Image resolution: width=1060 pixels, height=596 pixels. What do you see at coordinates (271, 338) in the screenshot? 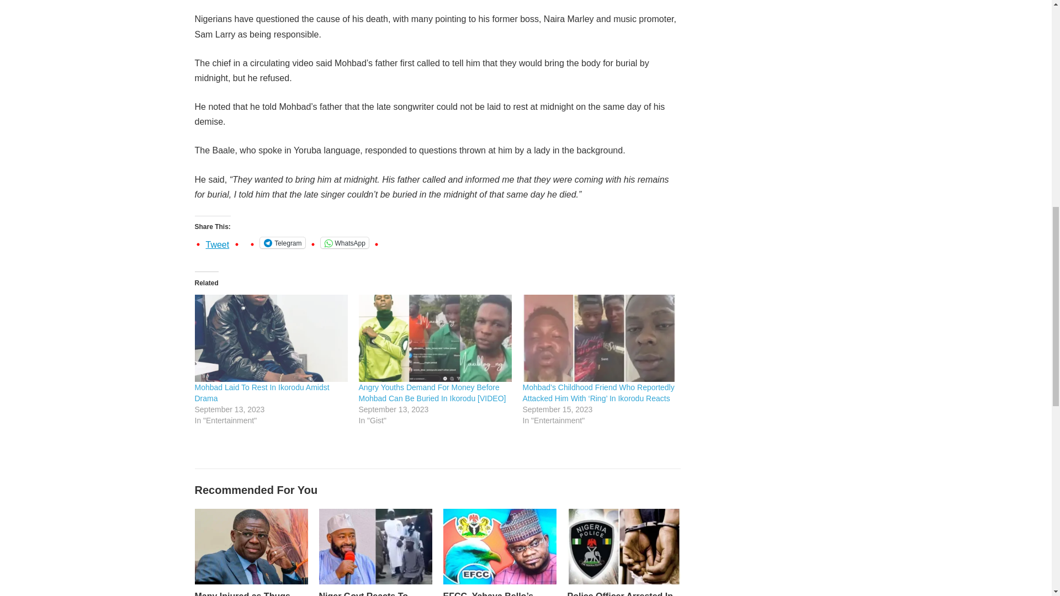
I see `Mohbad Laid To Rest In Ikorodu Amidst Drama` at bounding box center [271, 338].